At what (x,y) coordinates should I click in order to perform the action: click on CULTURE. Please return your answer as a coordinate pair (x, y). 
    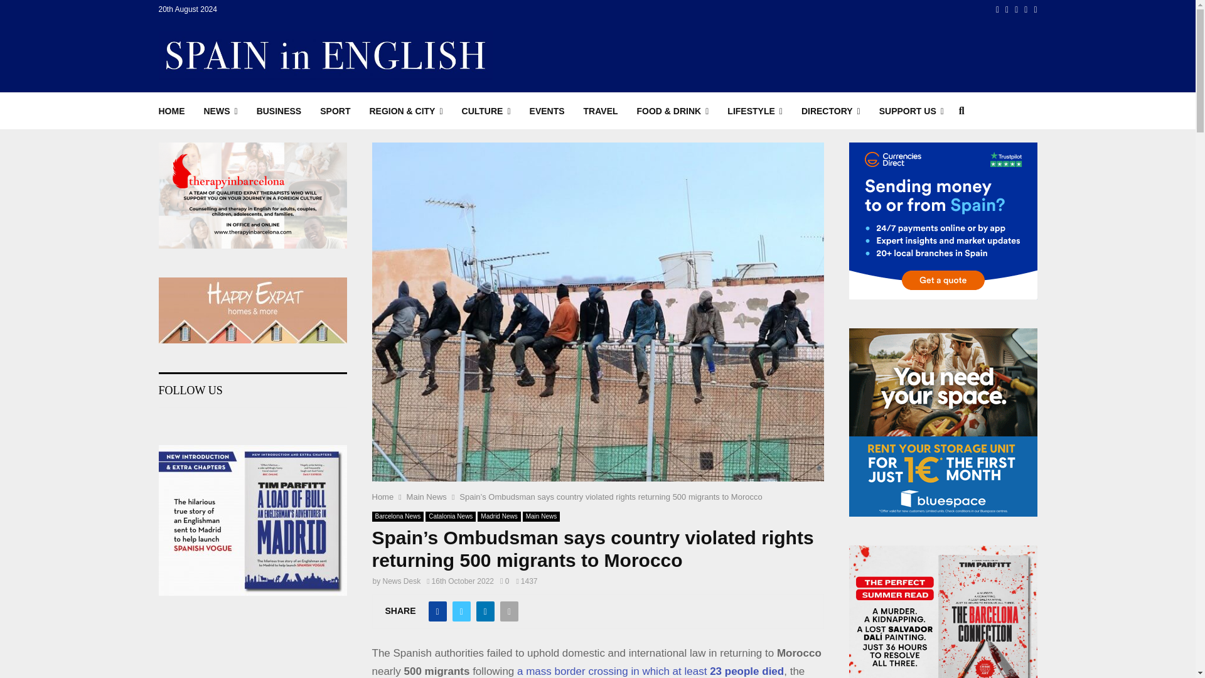
    Looking at the image, I should click on (486, 110).